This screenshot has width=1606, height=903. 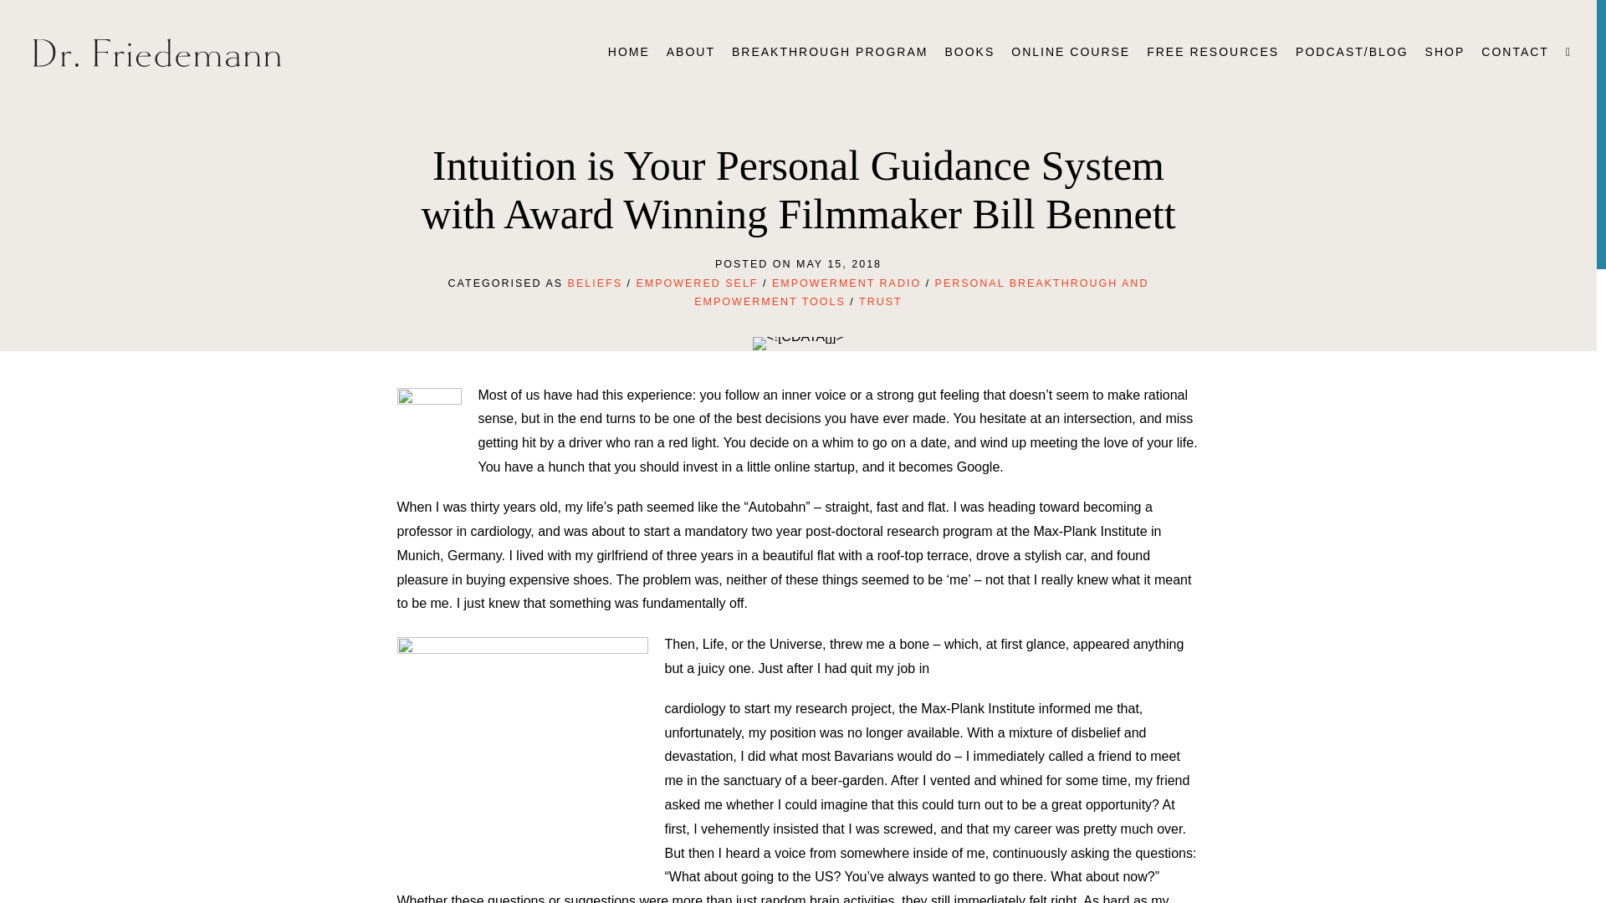 I want to click on MoneyMindset02, so click(x=798, y=342).